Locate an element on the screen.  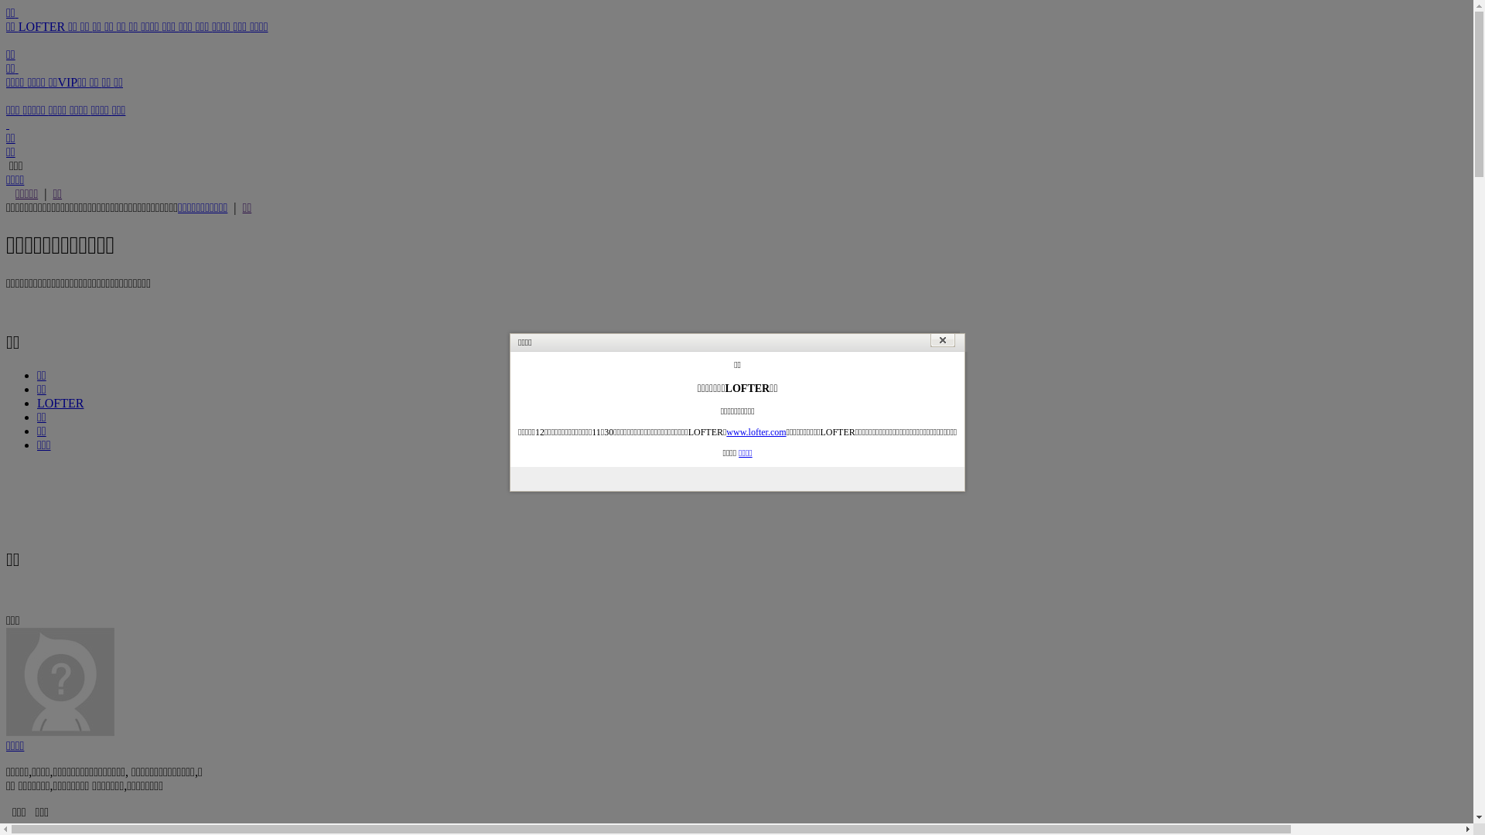
LOFTER is located at coordinates (43, 26).